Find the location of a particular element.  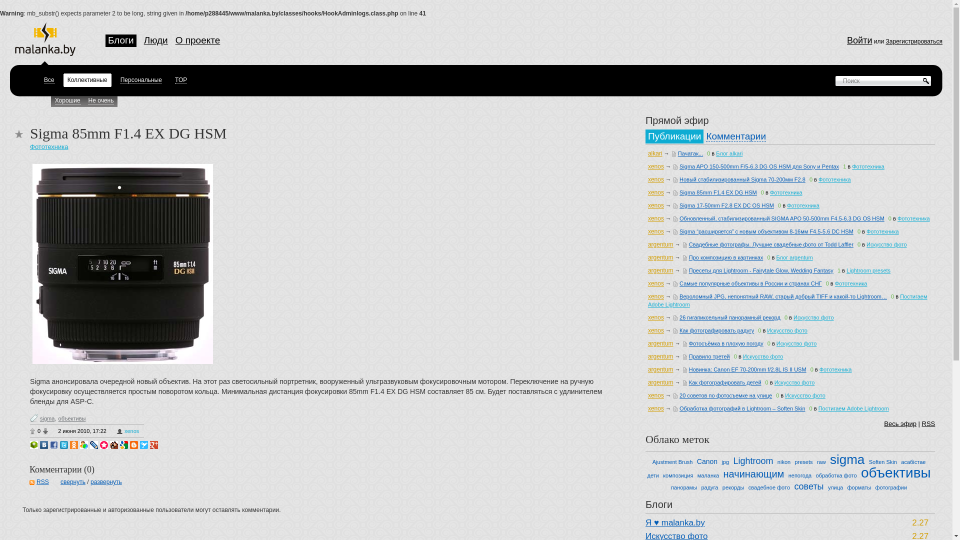

xenos is located at coordinates (656, 231).